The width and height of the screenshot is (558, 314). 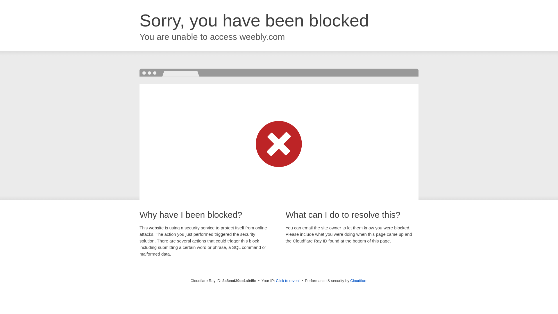 I want to click on Click to reveal, so click(x=288, y=281).